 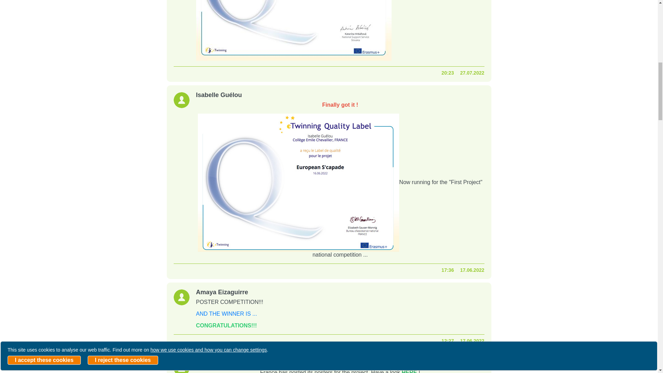 What do you see at coordinates (409, 371) in the screenshot?
I see `HERE` at bounding box center [409, 371].